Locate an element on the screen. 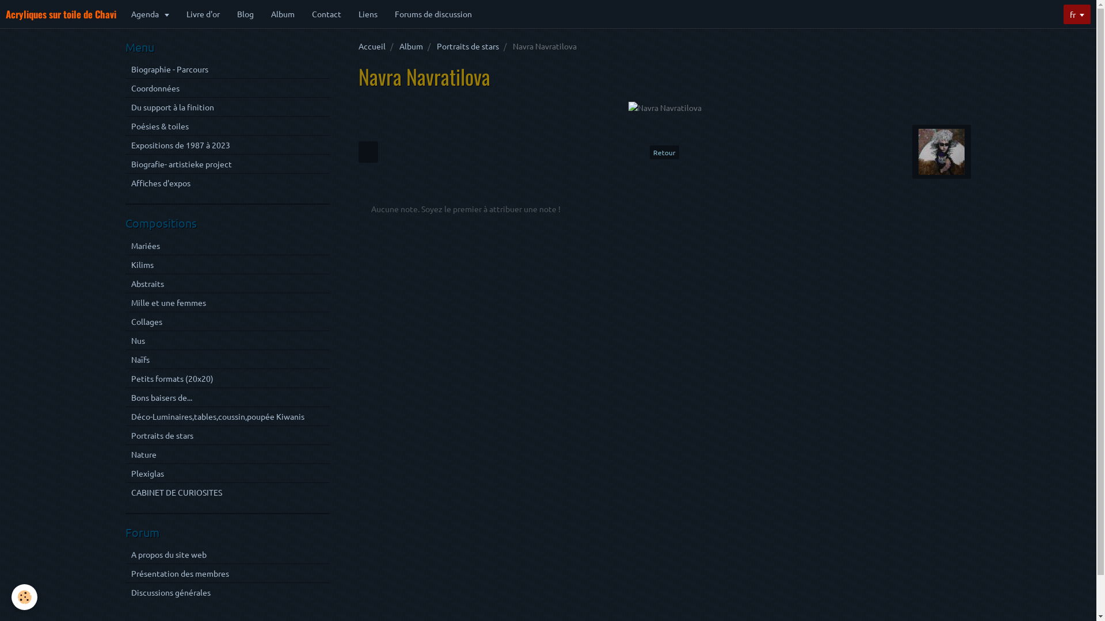 This screenshot has height=621, width=1105. Kilims is located at coordinates (228, 264).